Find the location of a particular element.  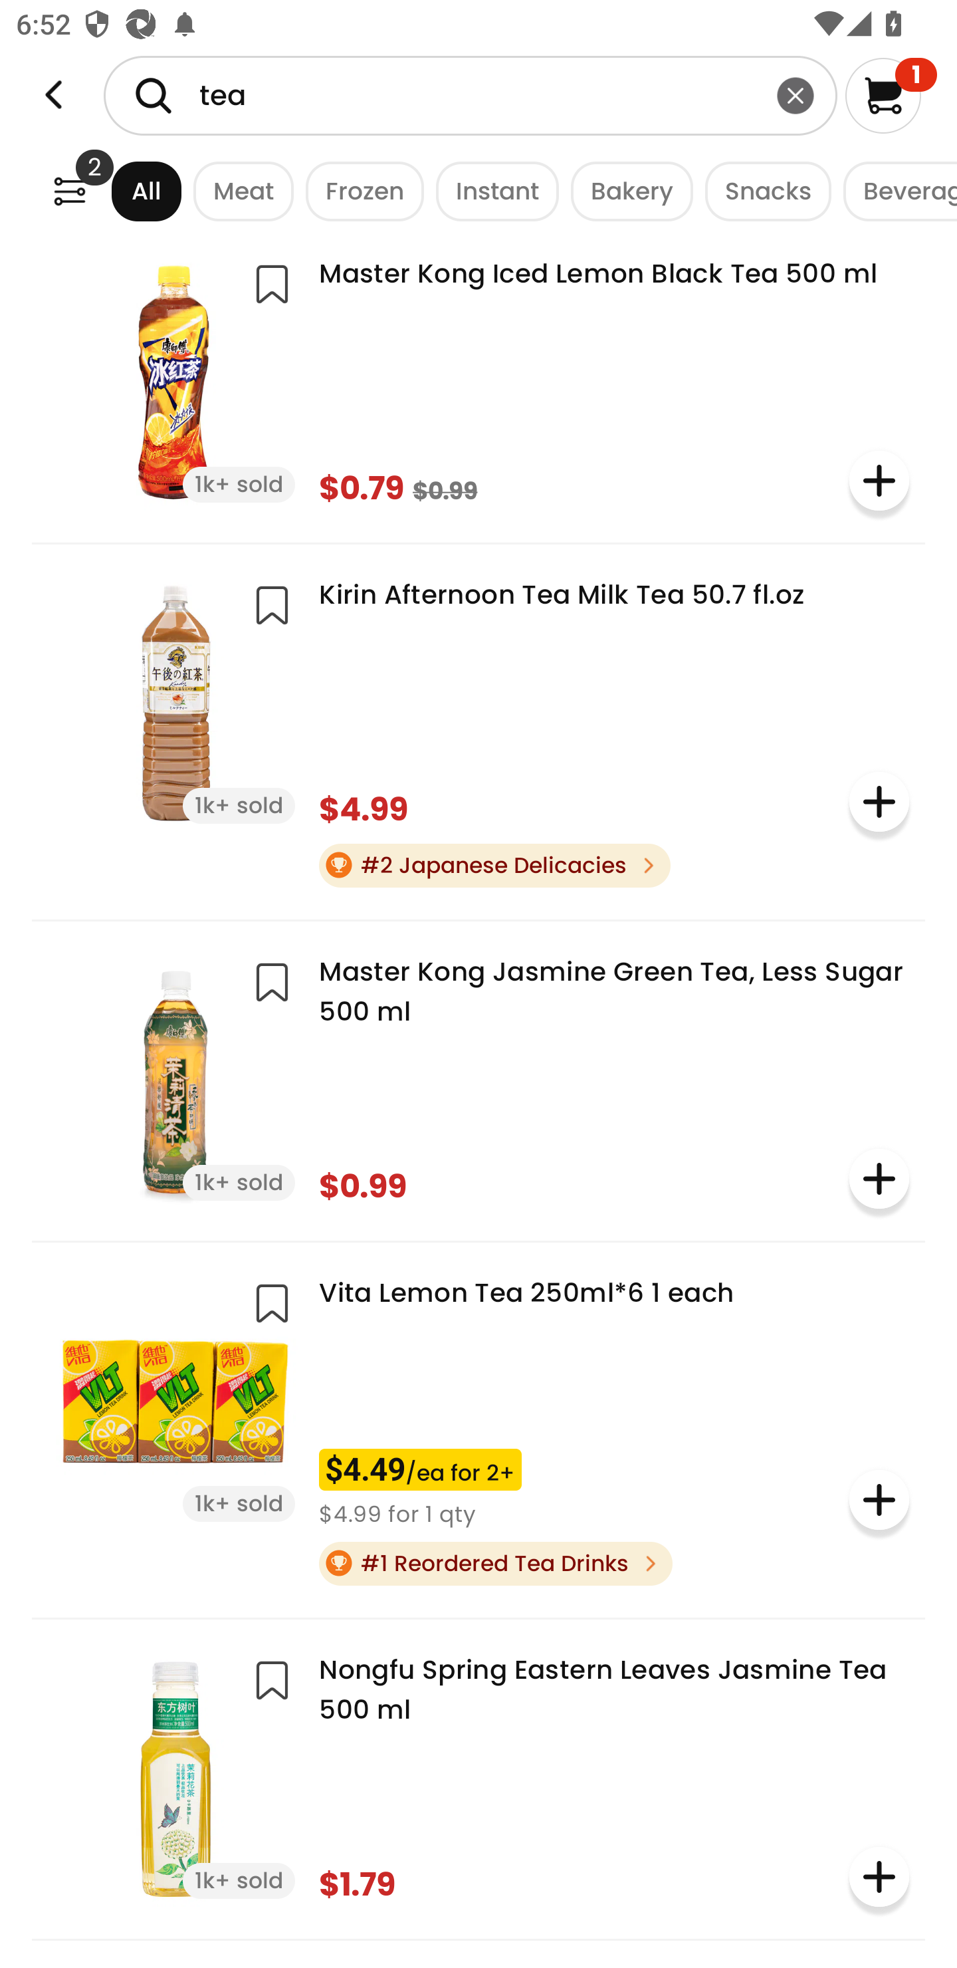

Bakery is located at coordinates (625, 190).